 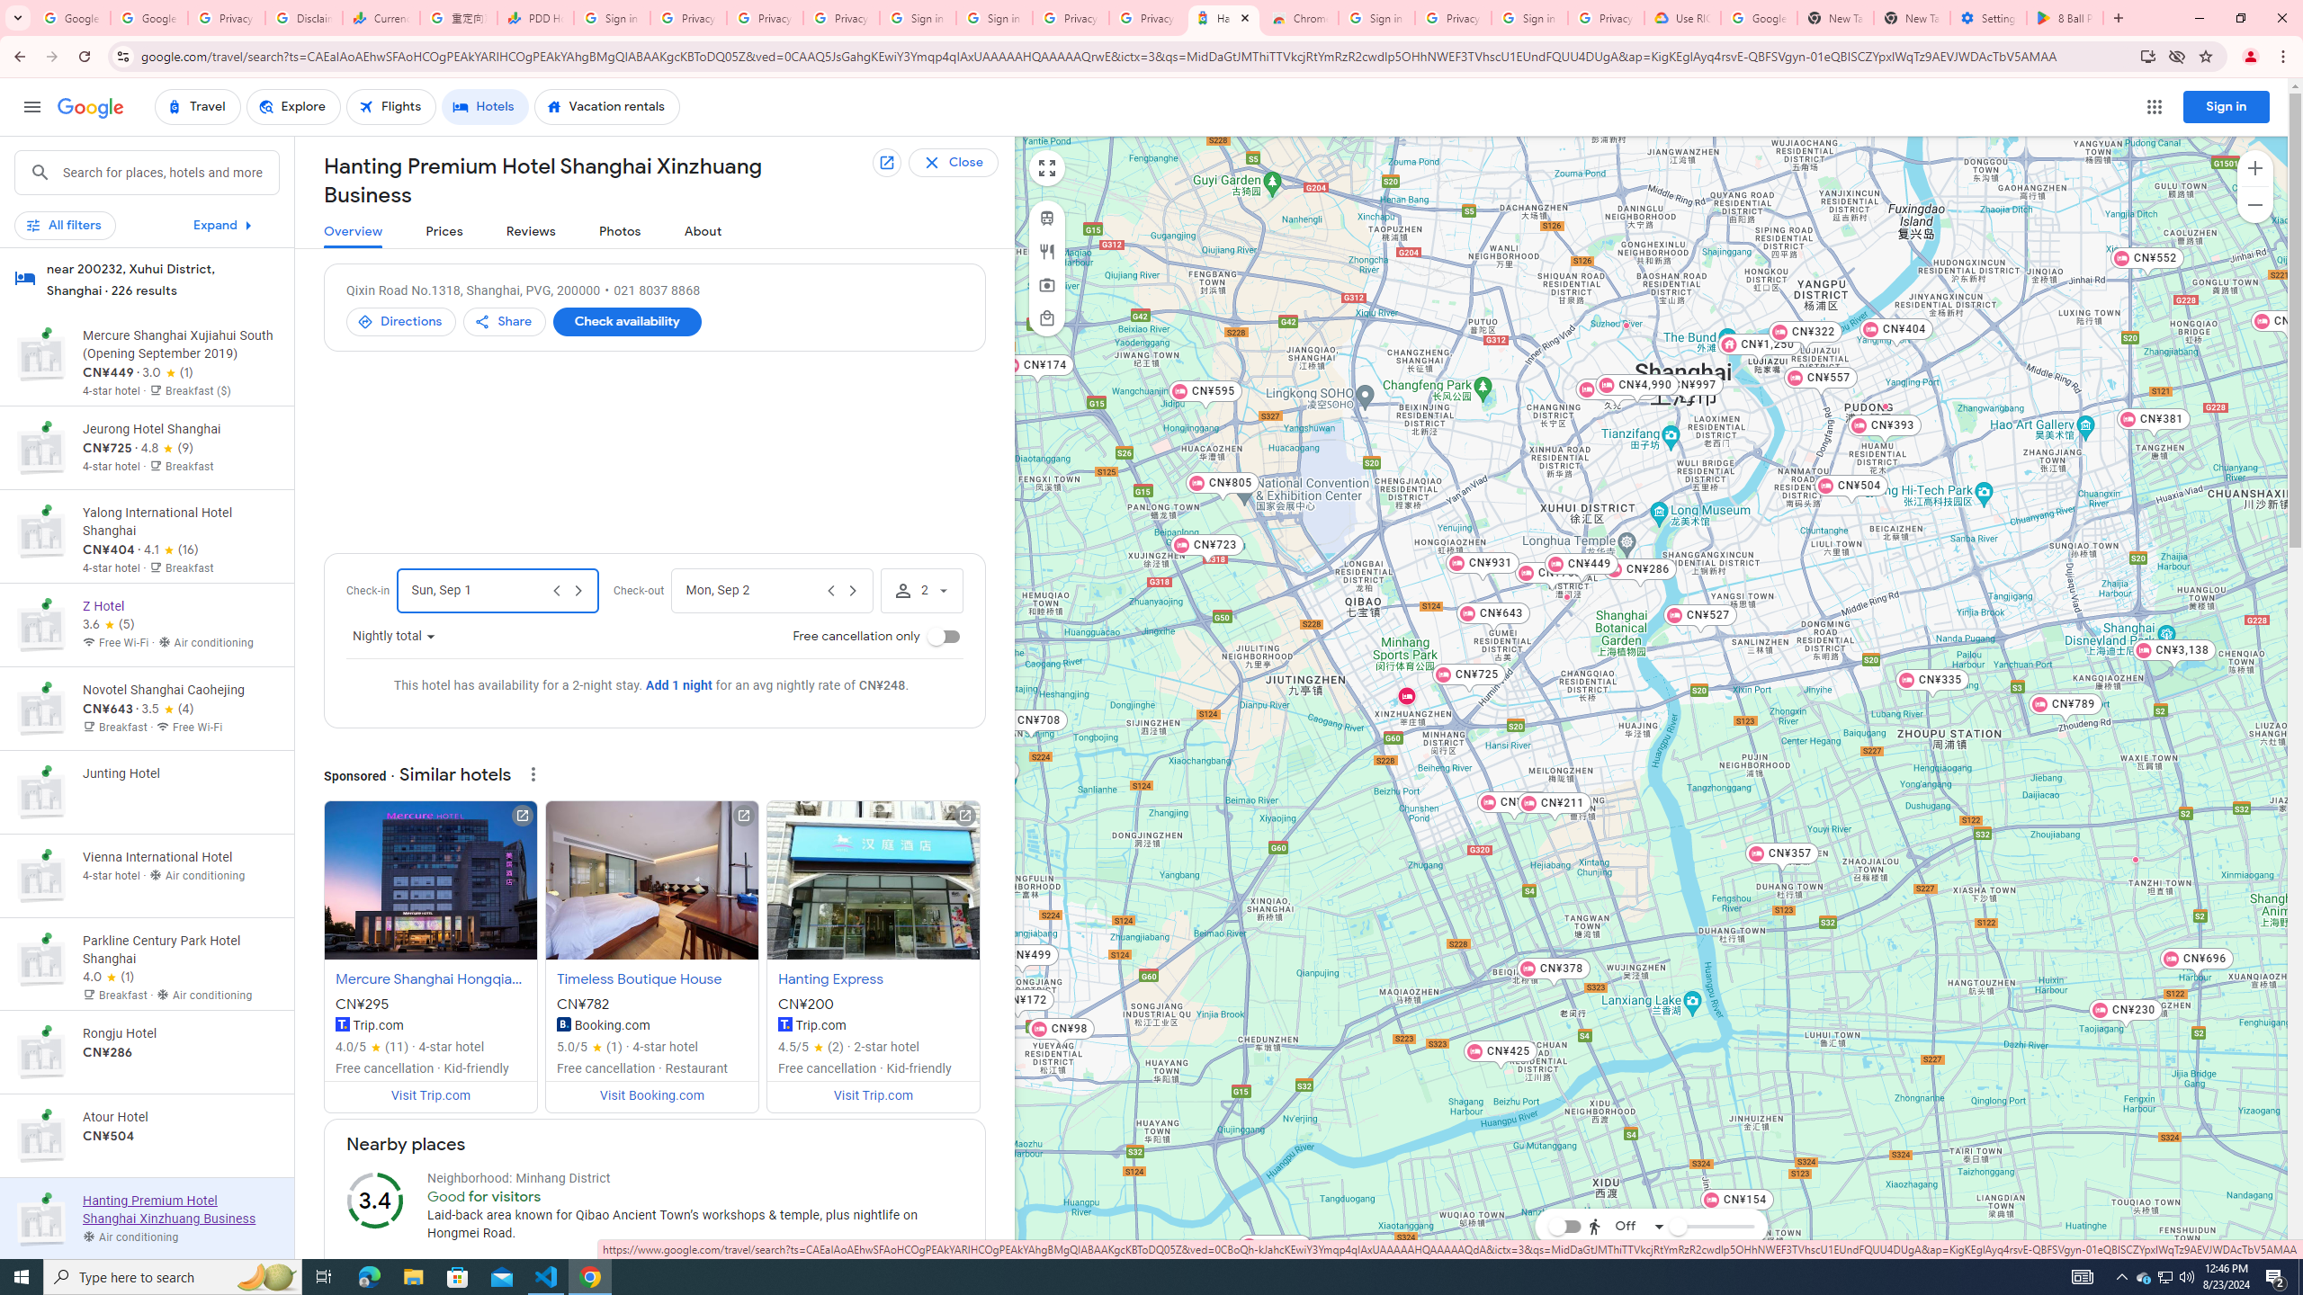 I want to click on Venus International Hotel Shanghai South Shenjiang Road, so click(x=2135, y=859).